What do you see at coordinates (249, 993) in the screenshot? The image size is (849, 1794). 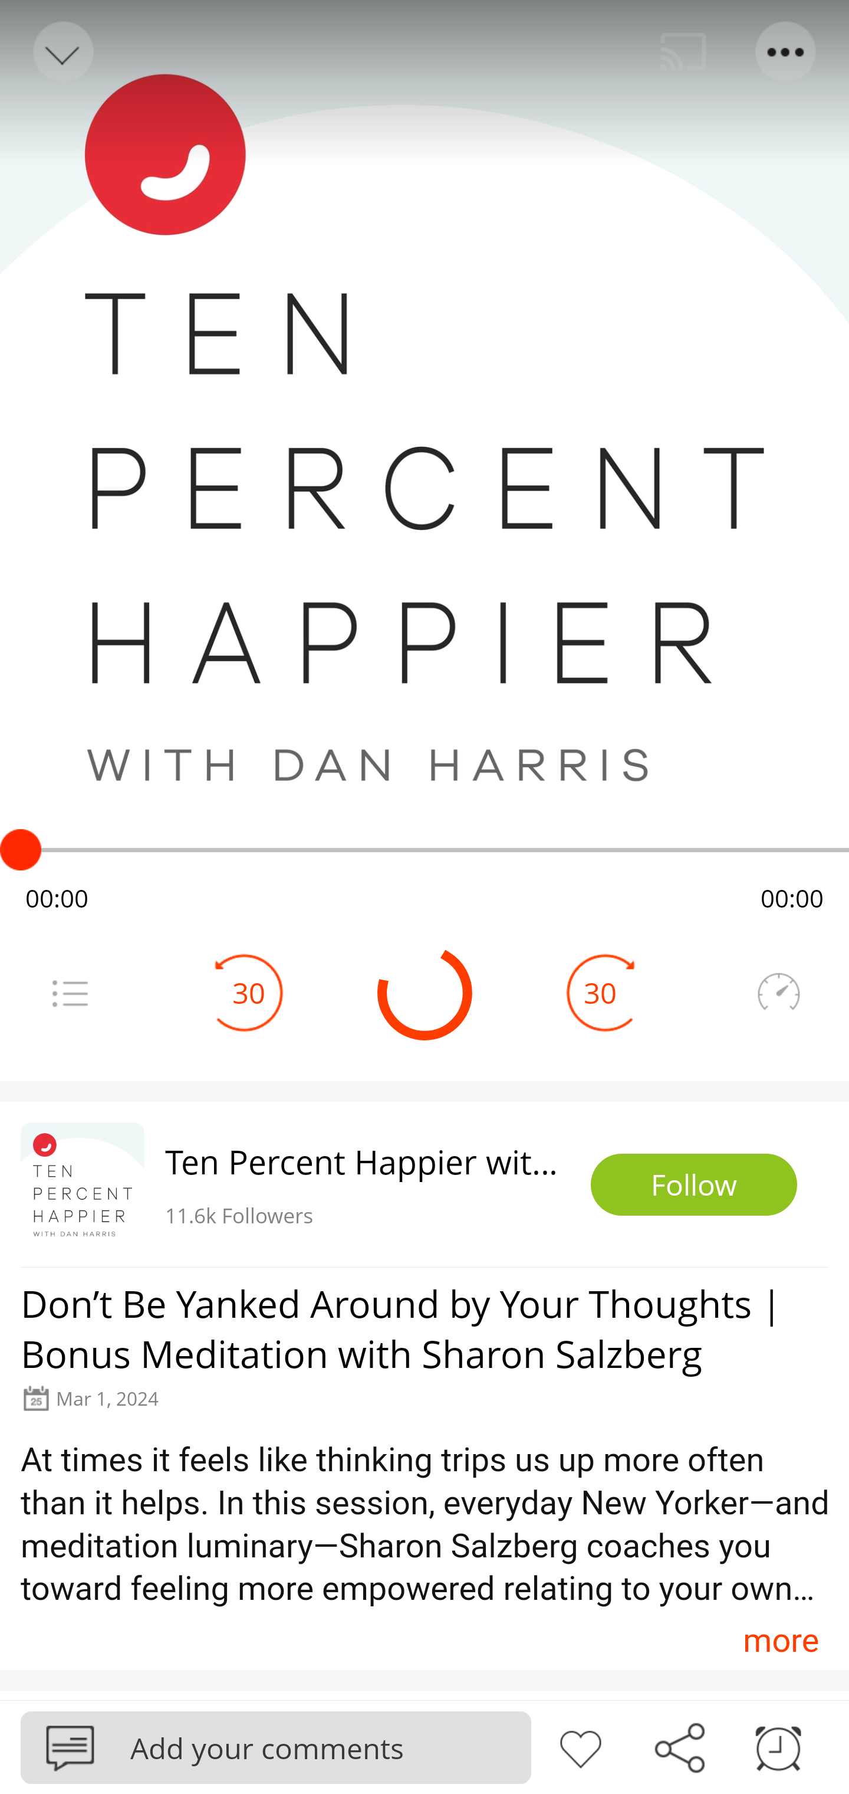 I see `30 Seek Backward` at bounding box center [249, 993].